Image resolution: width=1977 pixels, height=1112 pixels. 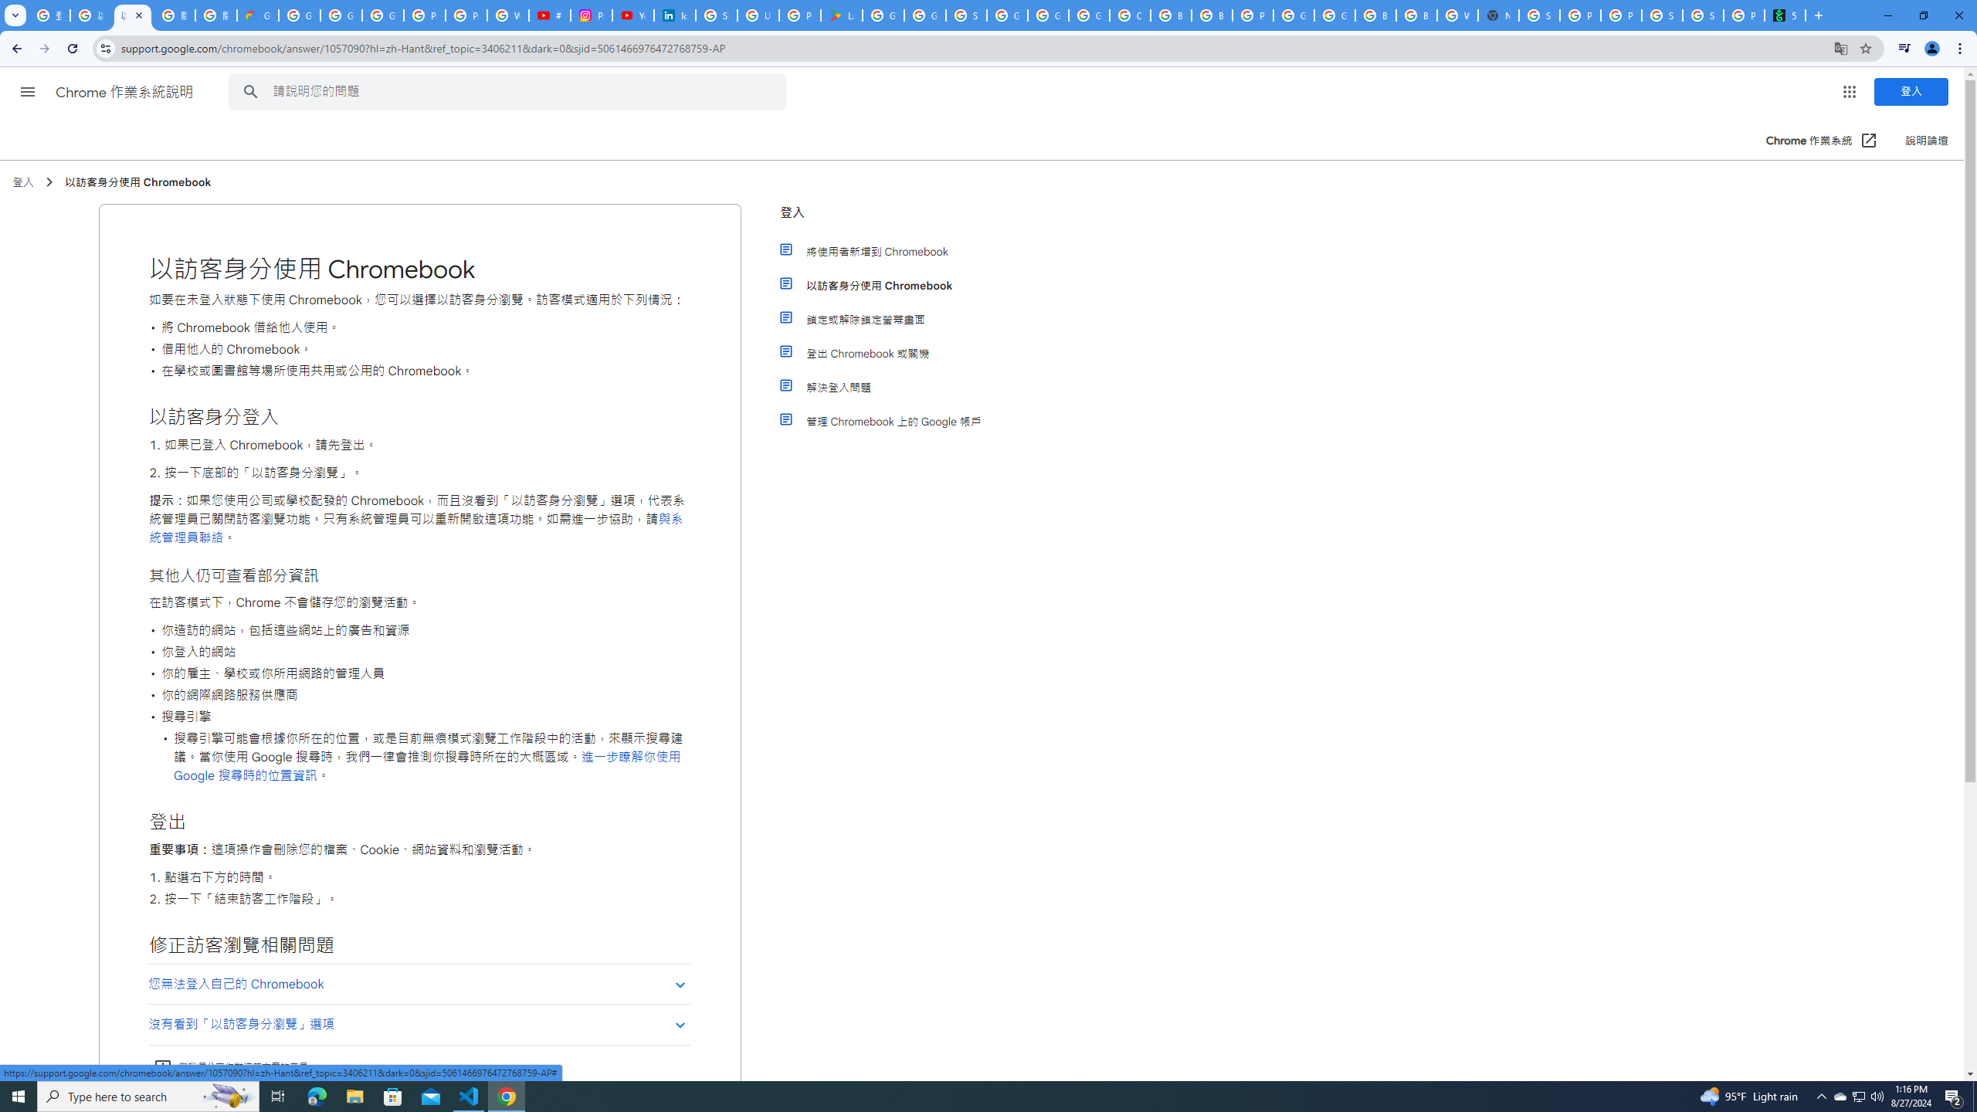 I want to click on Browse Chrome as a guest - Computer - Google Chrome Help, so click(x=1212, y=15).